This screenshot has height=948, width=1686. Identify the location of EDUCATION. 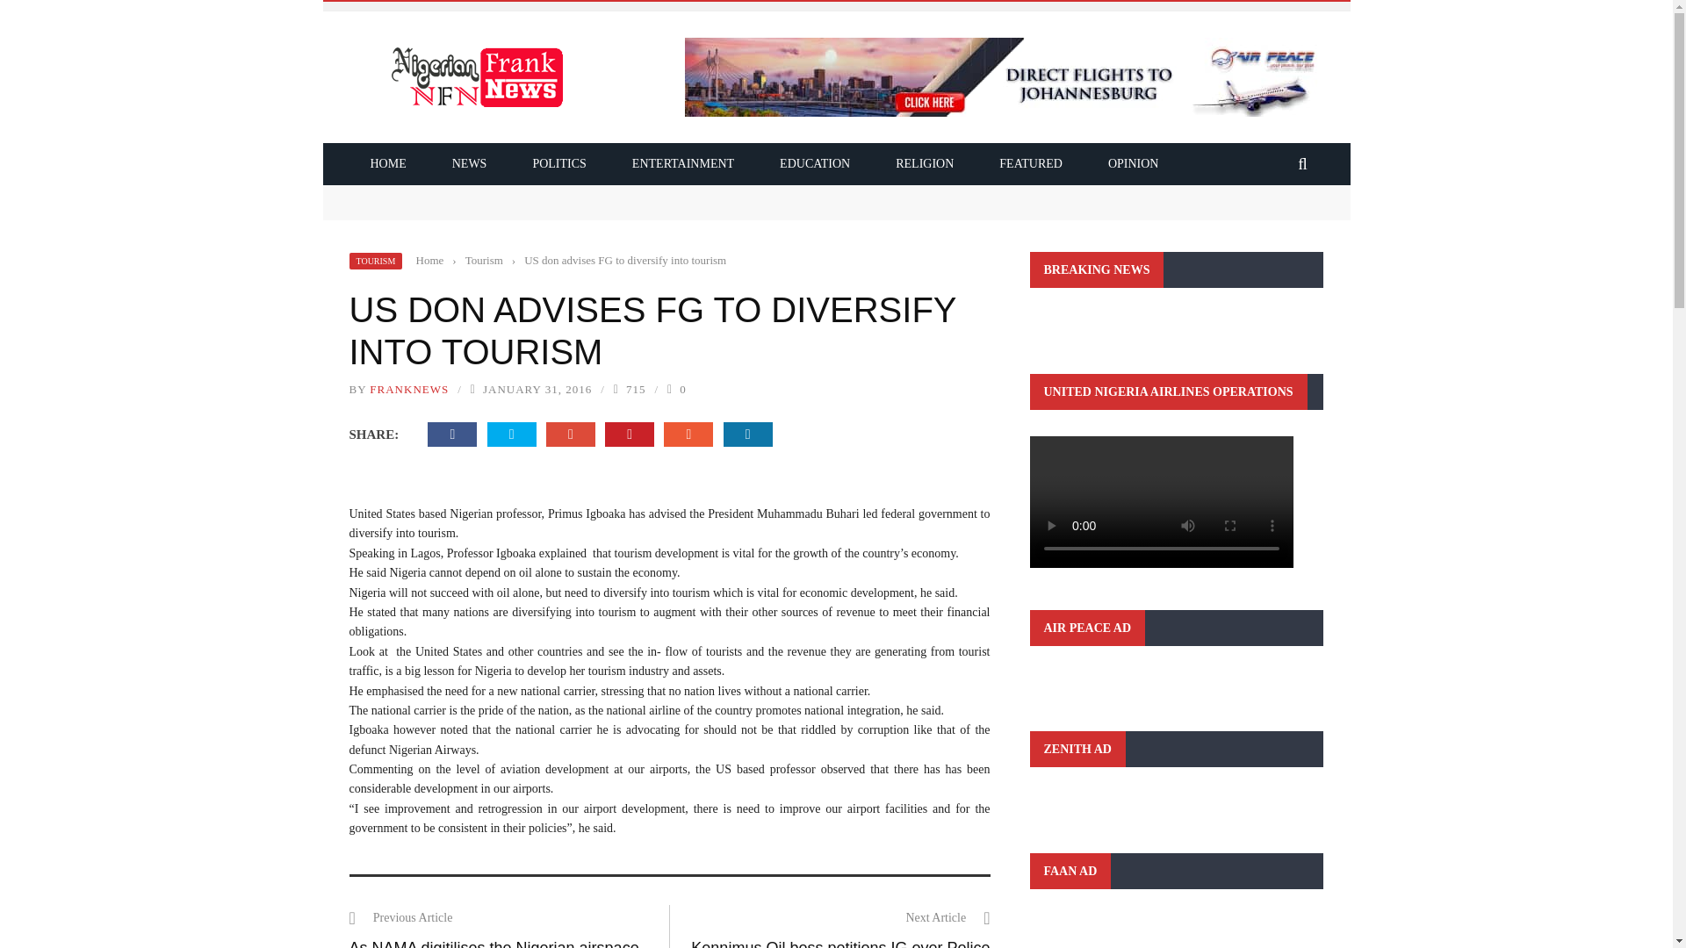
(815, 163).